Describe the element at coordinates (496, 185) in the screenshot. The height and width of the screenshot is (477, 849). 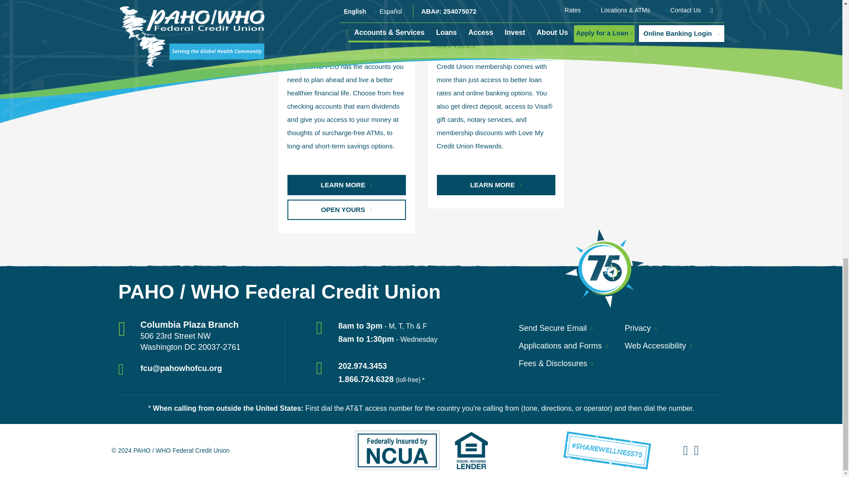
I see `More info on Services` at that location.